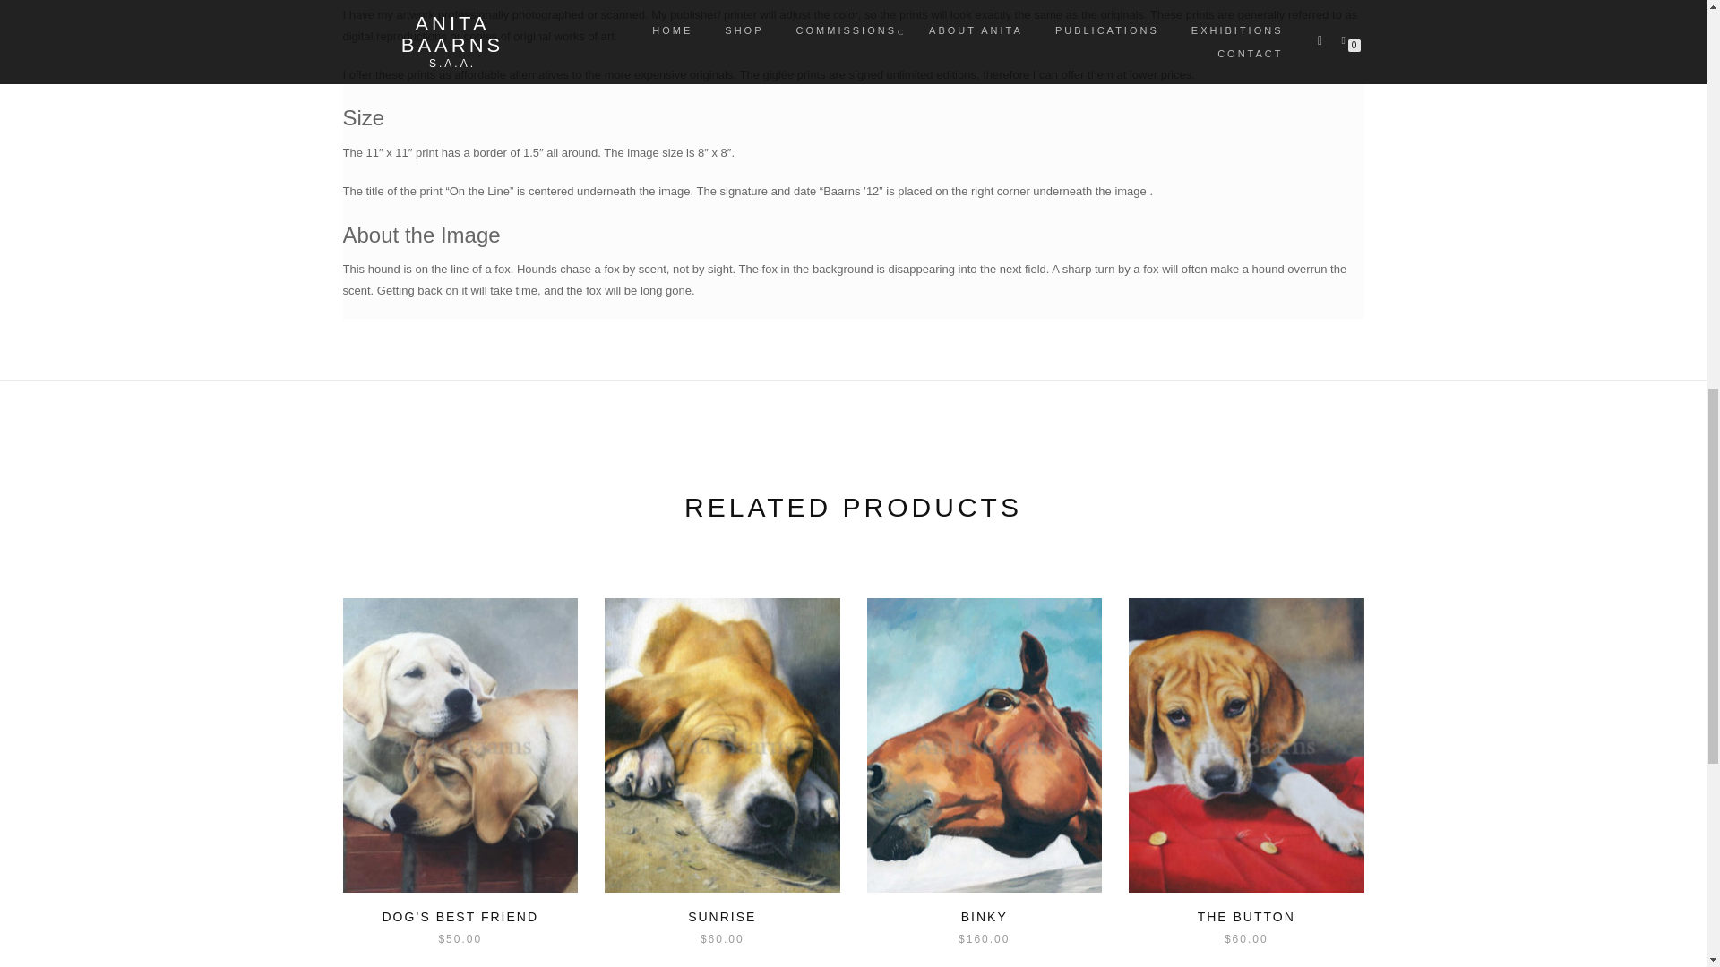 The width and height of the screenshot is (1720, 967). Describe the element at coordinates (722, 745) in the screenshot. I see `Sunrise` at that location.